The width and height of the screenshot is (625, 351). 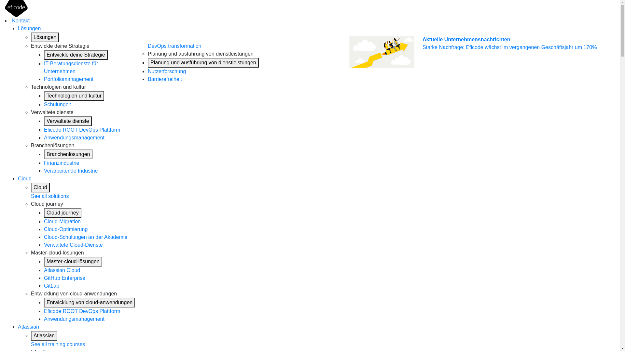 What do you see at coordinates (50, 196) in the screenshot?
I see `See all solutions` at bounding box center [50, 196].